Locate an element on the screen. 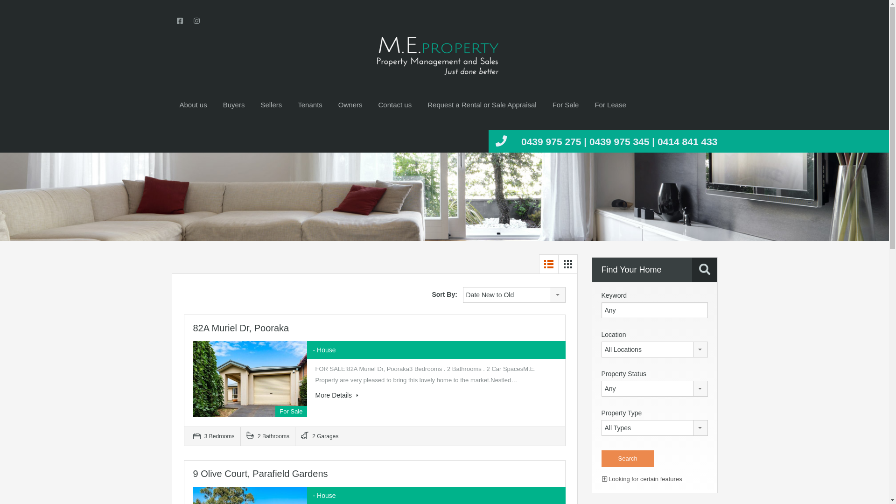 The image size is (896, 504). Owners is located at coordinates (350, 105).